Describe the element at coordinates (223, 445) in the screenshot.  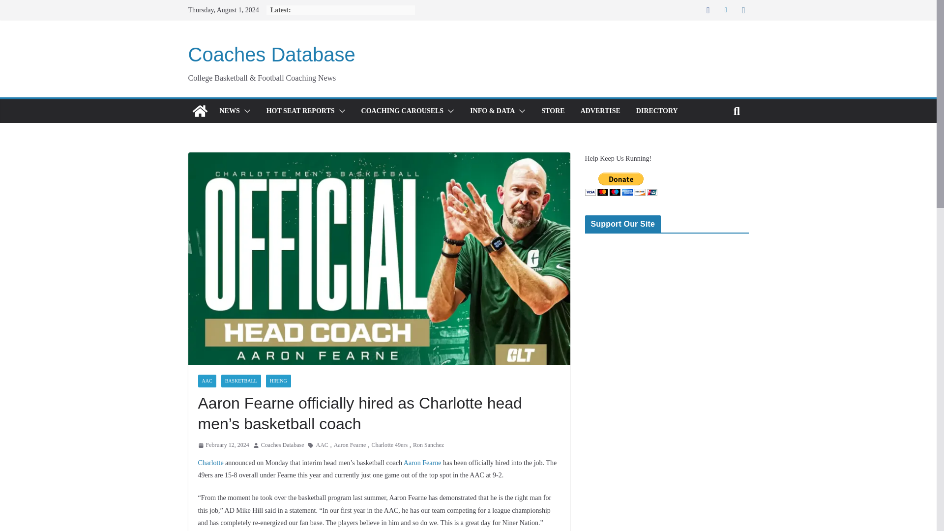
I see `February 12, 2024` at that location.